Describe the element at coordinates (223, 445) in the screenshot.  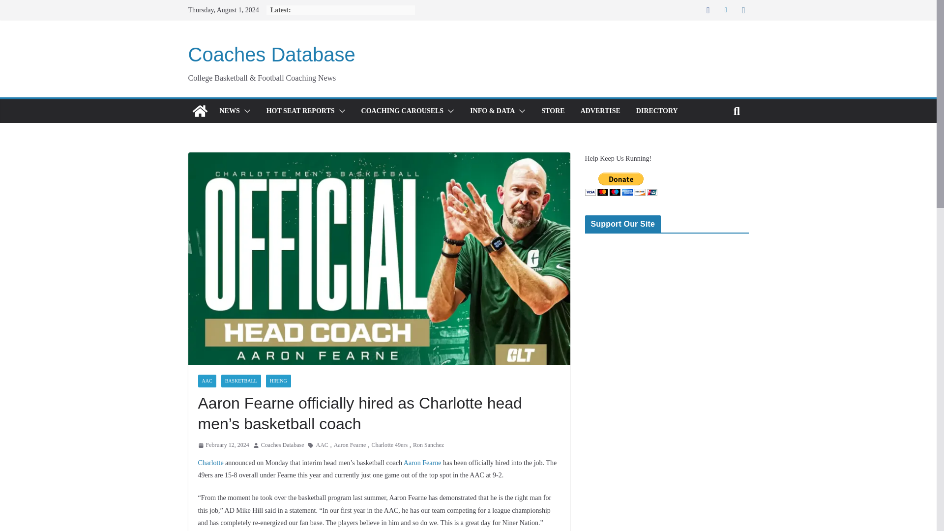
I see `February 12, 2024` at that location.